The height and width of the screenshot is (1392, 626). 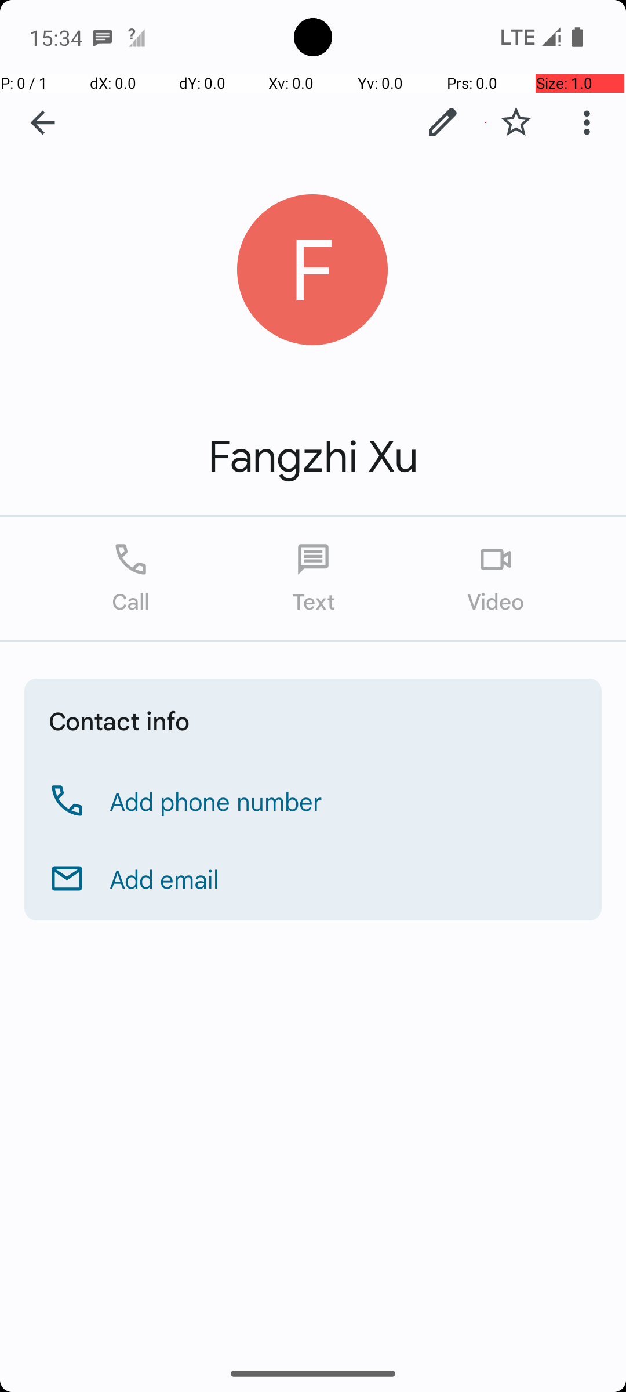 What do you see at coordinates (119, 720) in the screenshot?
I see `Contact info` at bounding box center [119, 720].